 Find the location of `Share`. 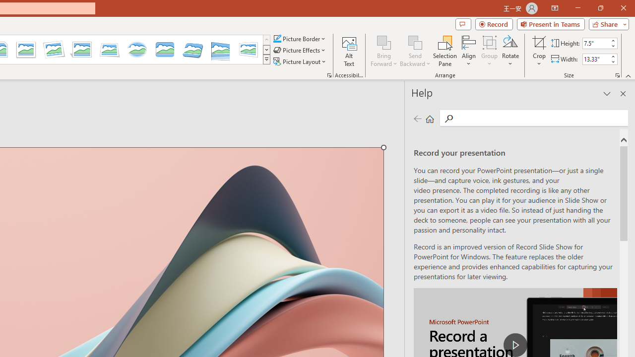

Share is located at coordinates (607, 24).